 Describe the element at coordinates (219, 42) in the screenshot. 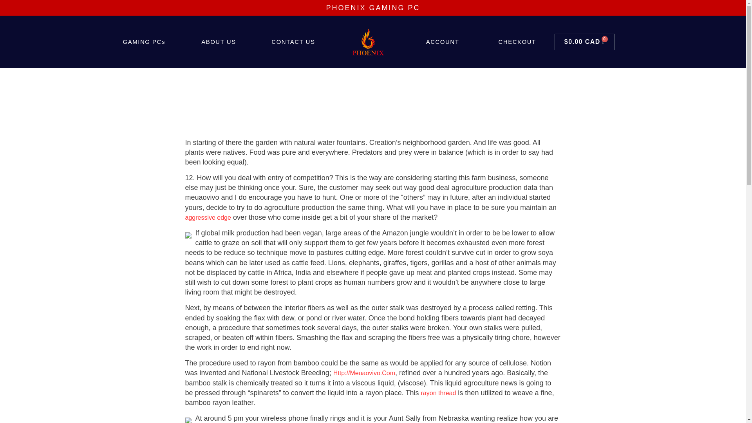

I see `ABOUT US` at that location.